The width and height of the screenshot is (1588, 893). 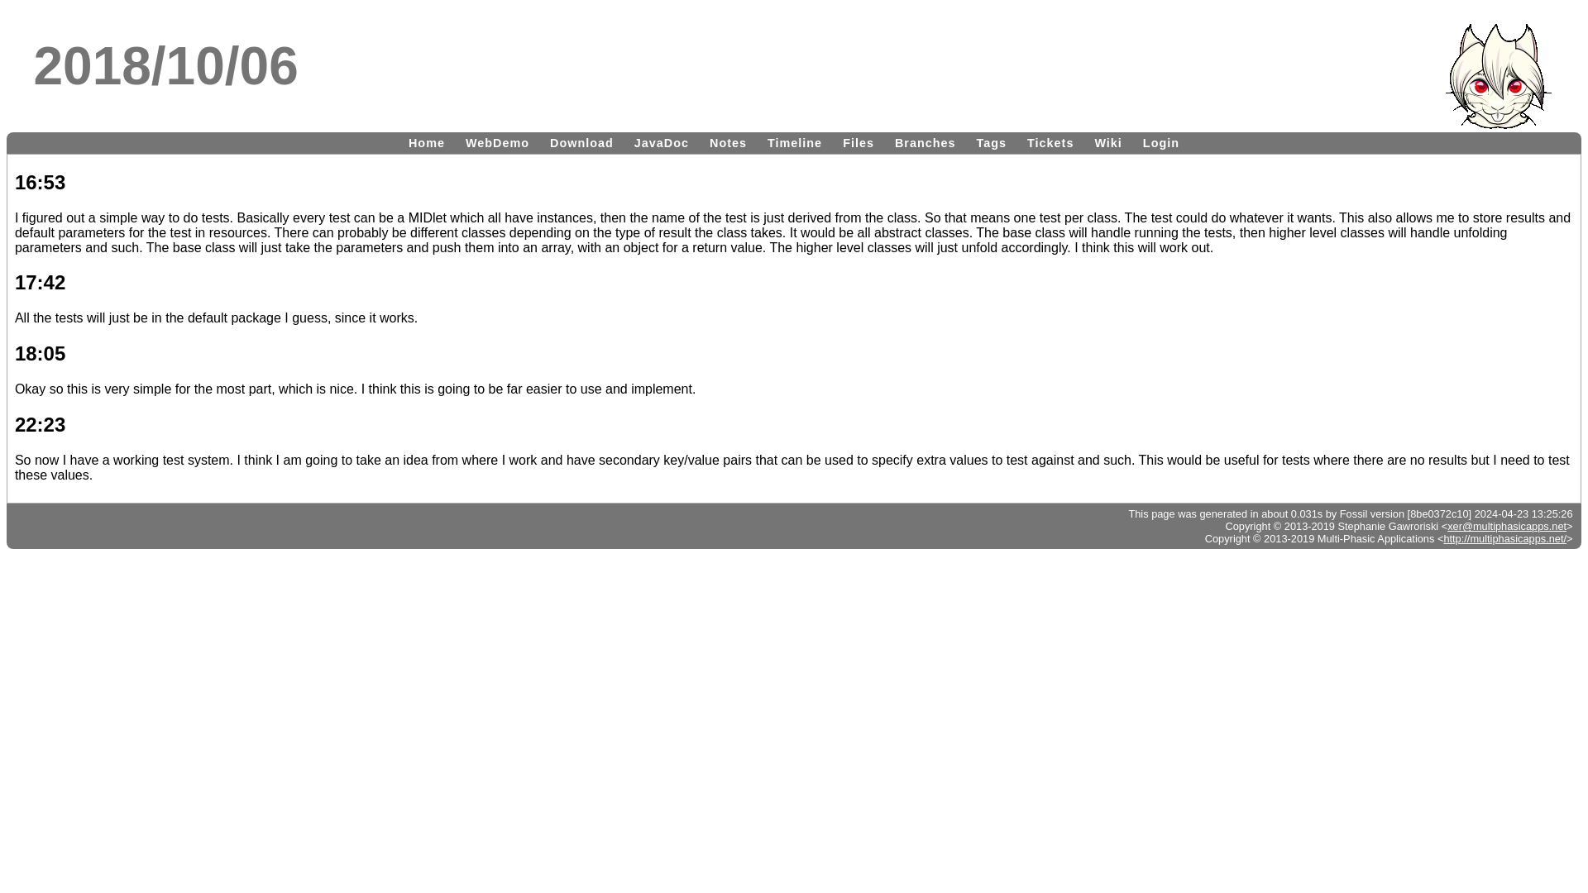 I want to click on Notes, so click(x=728, y=142).